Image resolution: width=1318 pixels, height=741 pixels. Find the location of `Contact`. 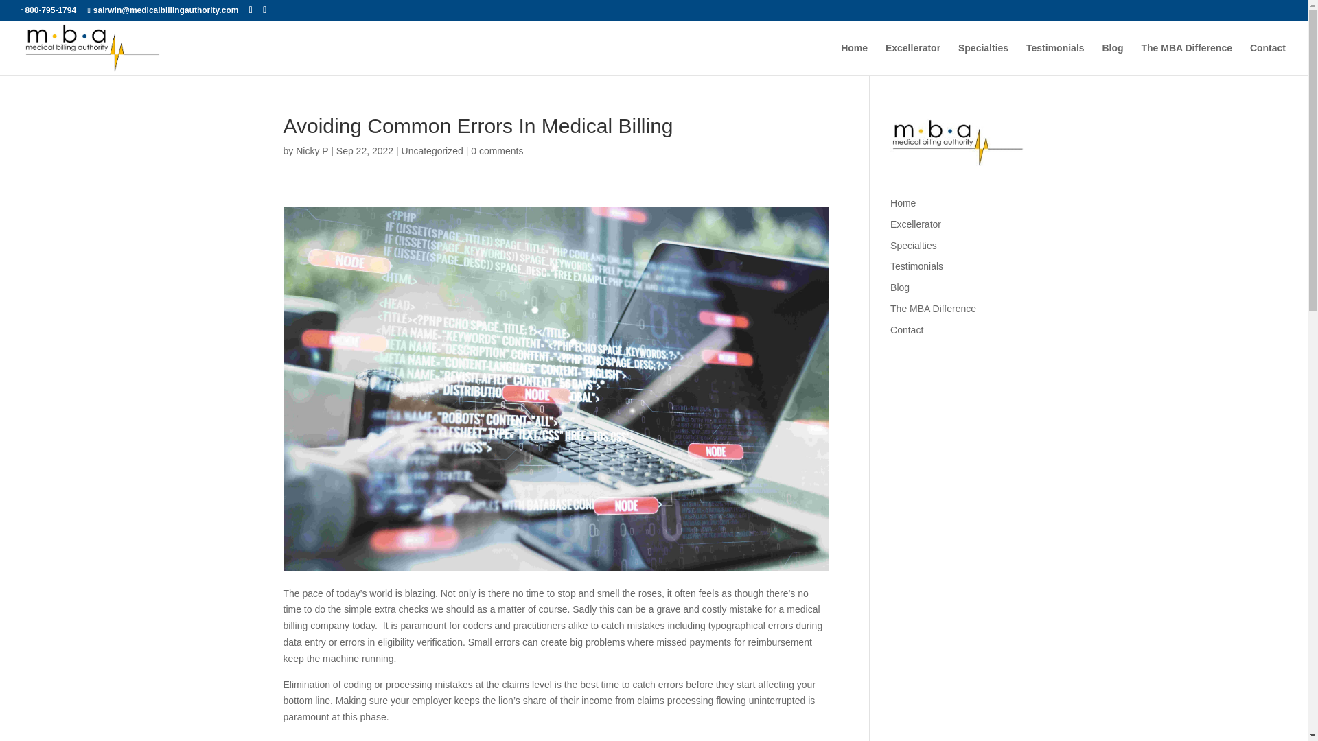

Contact is located at coordinates (1267, 59).